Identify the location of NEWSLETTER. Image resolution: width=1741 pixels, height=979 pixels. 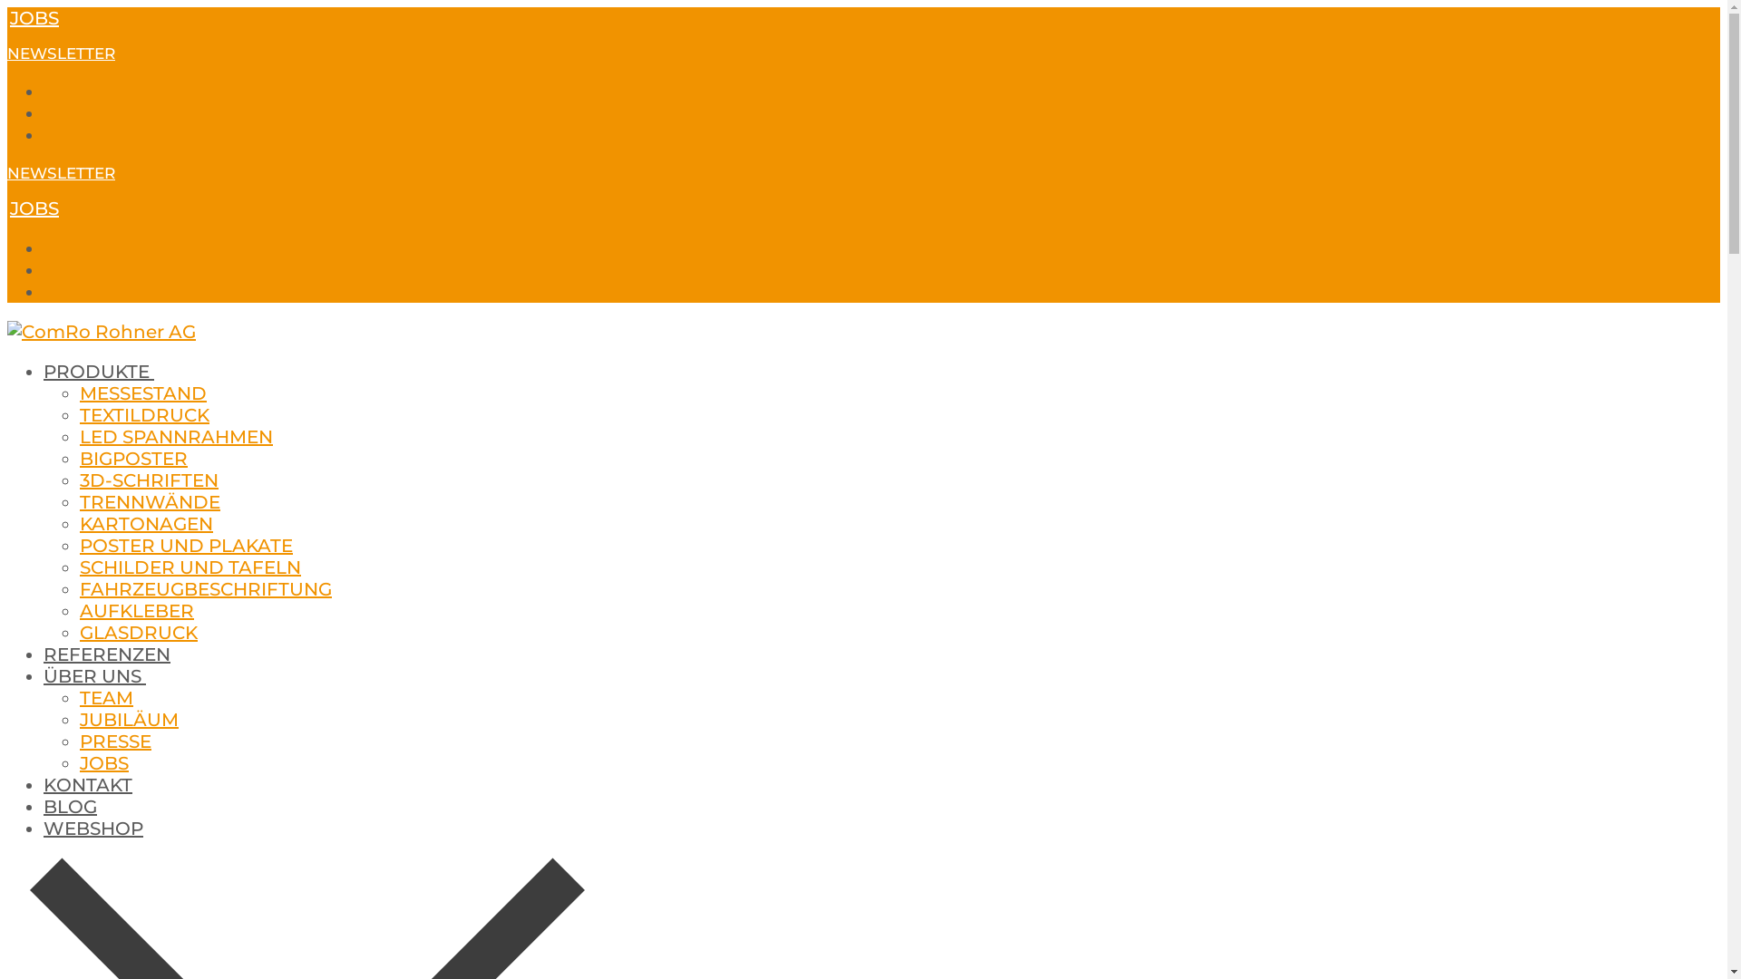
(62, 53).